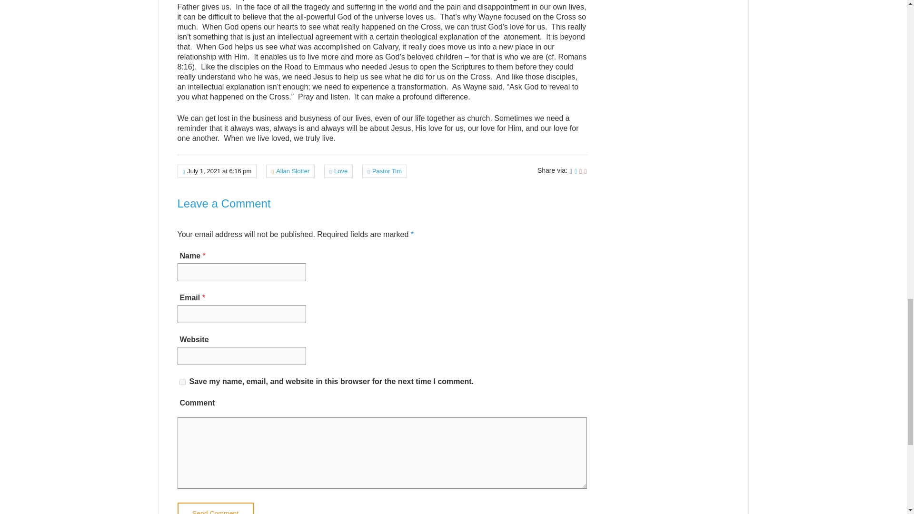 The image size is (914, 514). What do you see at coordinates (341, 171) in the screenshot?
I see `Love` at bounding box center [341, 171].